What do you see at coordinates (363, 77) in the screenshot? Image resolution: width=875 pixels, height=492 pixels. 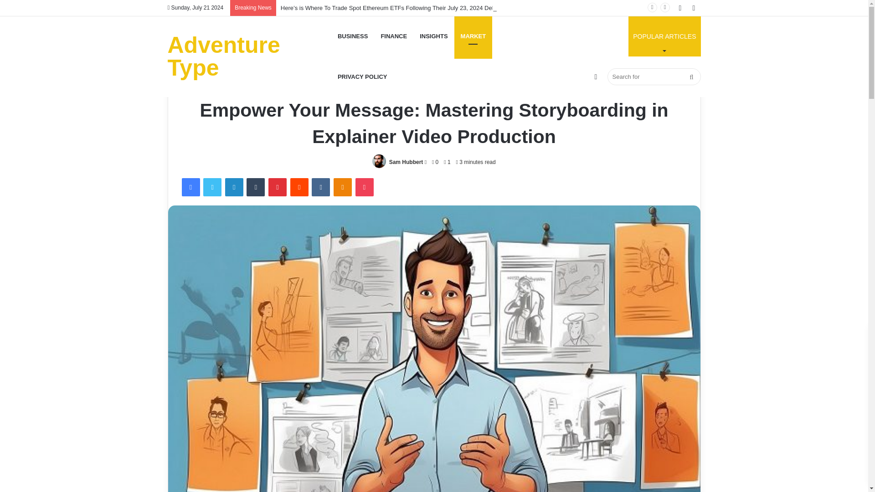 I see `PRIVACY POLICY` at bounding box center [363, 77].